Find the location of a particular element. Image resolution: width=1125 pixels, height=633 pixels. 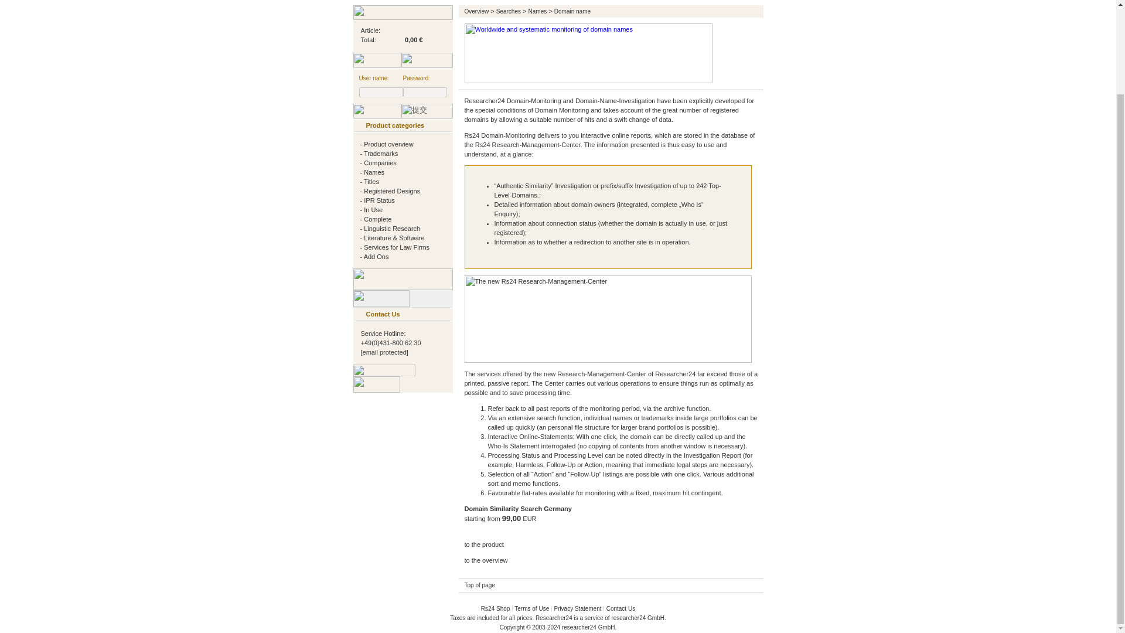

Trademarks is located at coordinates (381, 153).